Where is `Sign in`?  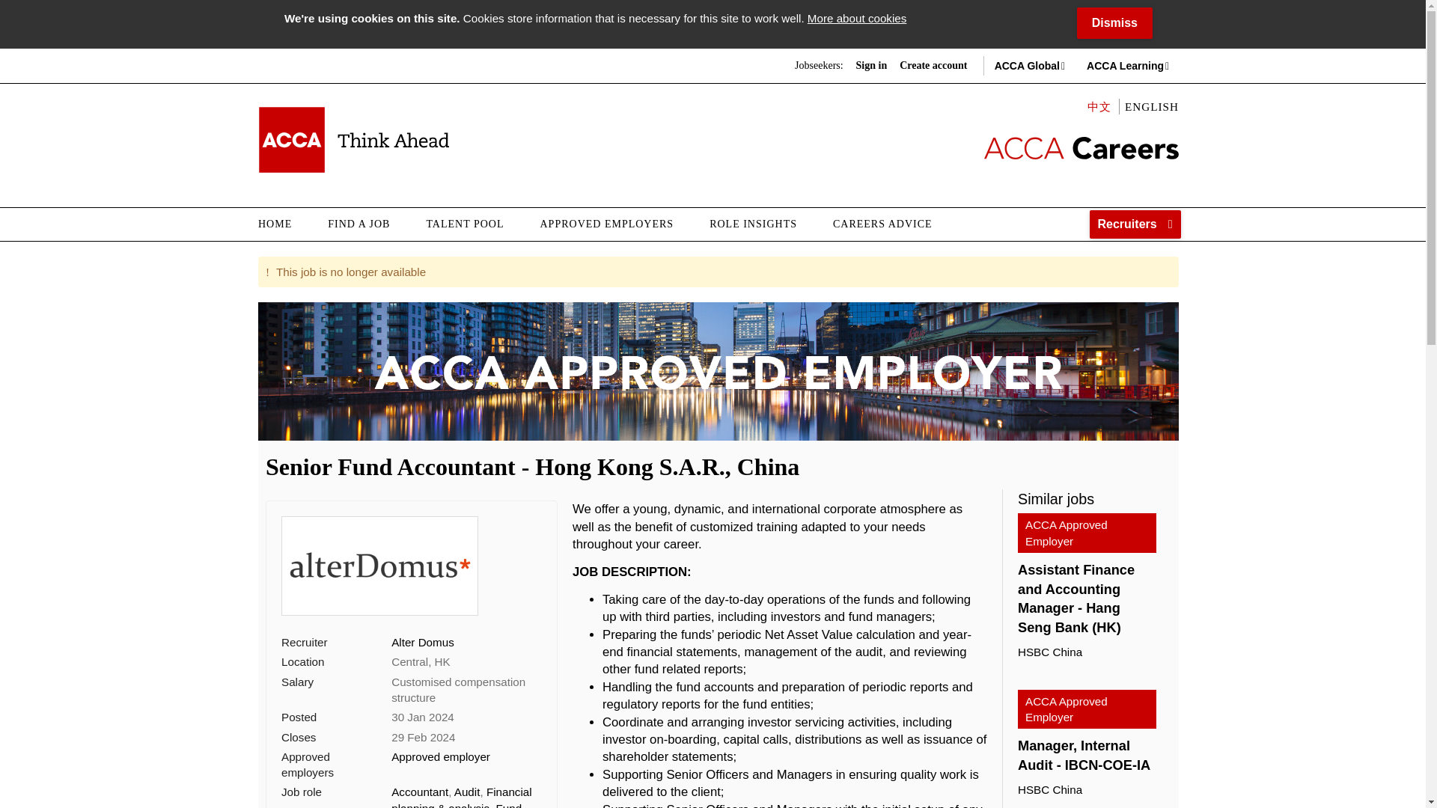
Sign in is located at coordinates (871, 66).